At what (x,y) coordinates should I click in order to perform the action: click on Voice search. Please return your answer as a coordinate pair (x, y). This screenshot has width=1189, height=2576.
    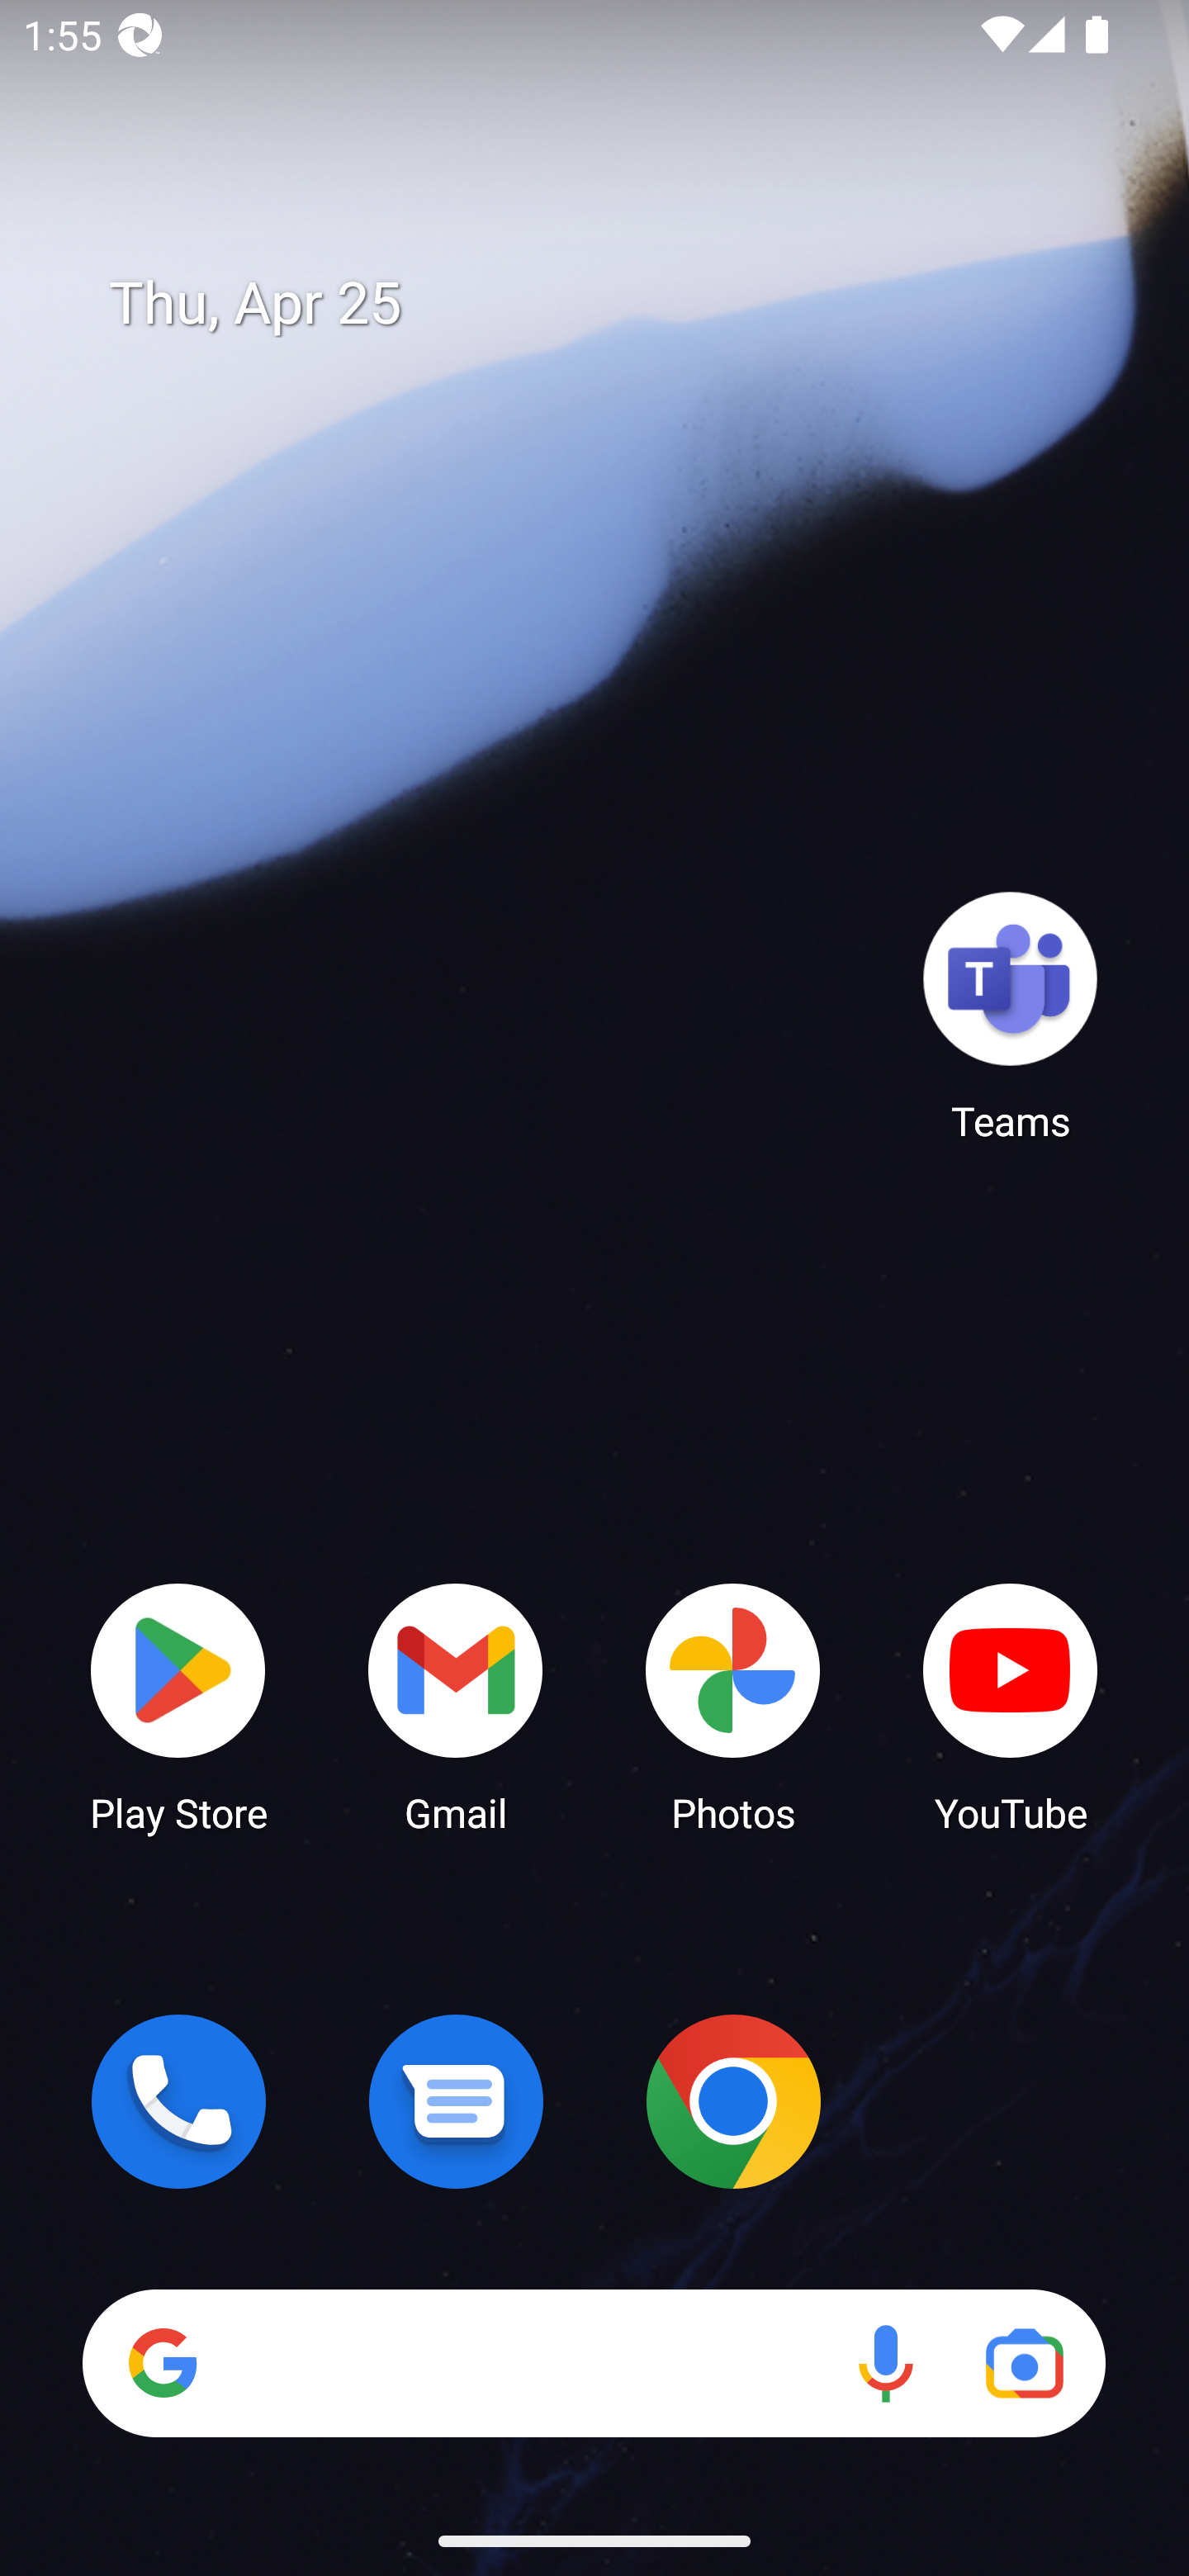
    Looking at the image, I should click on (885, 2363).